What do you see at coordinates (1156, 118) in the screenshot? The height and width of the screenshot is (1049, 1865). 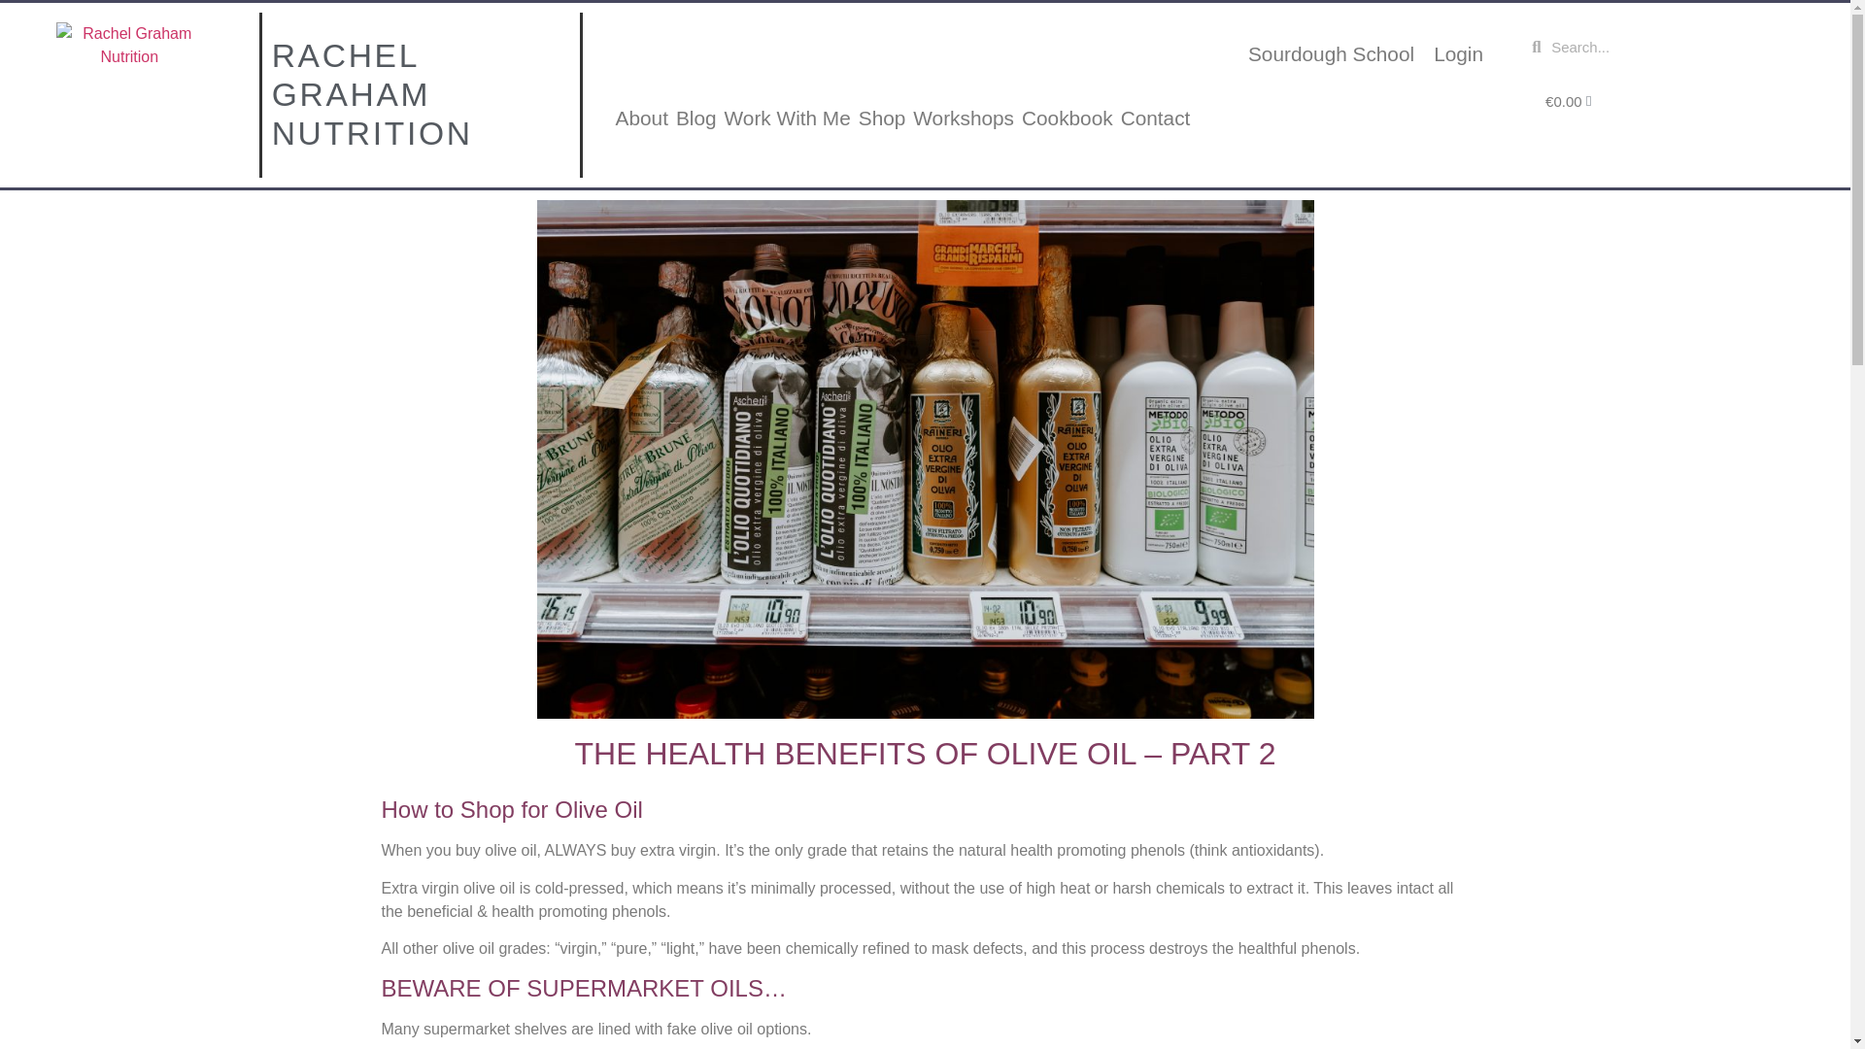 I see `Contact` at bounding box center [1156, 118].